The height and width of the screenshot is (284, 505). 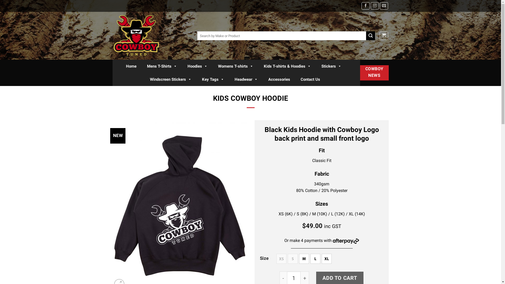 I want to click on XSmall, so click(x=281, y=259).